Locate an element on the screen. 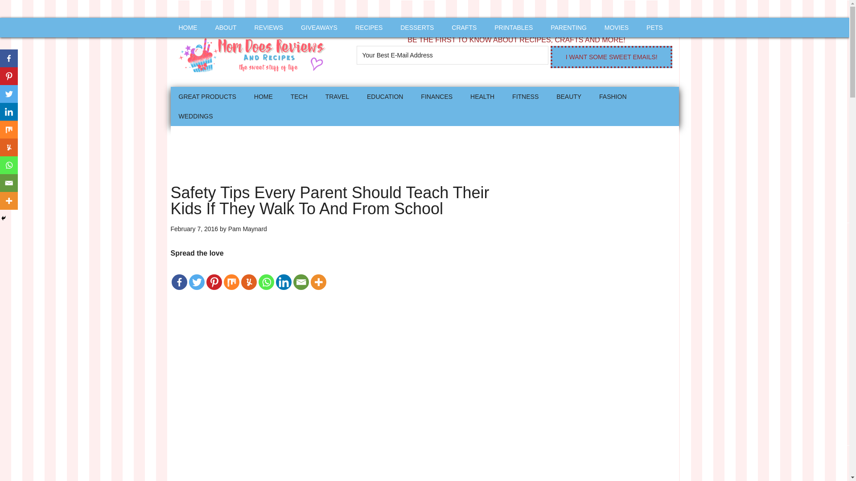 This screenshot has width=856, height=481. EDUCATION is located at coordinates (384, 96).